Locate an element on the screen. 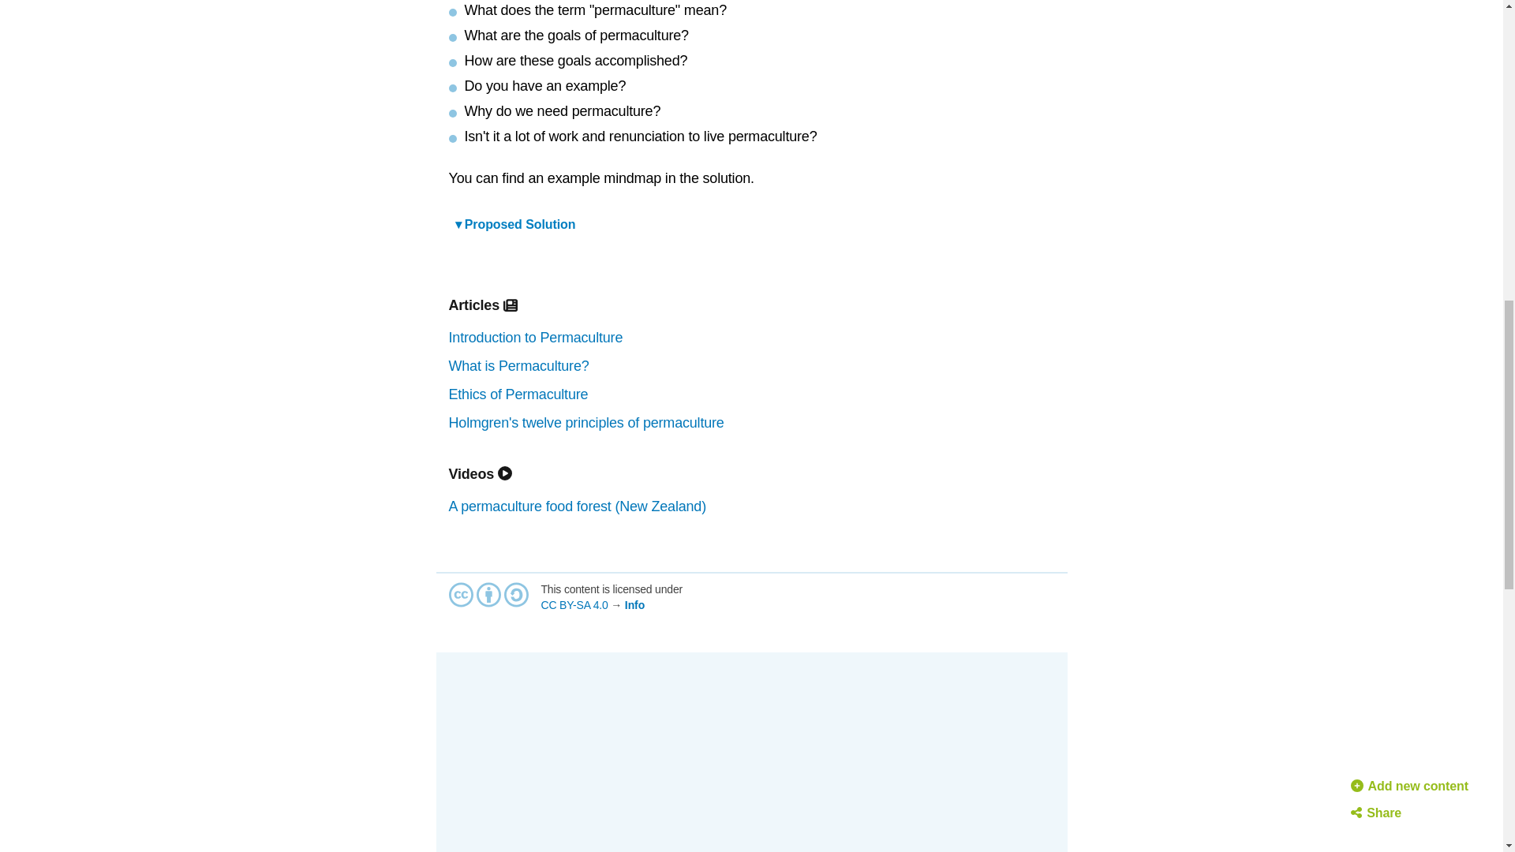 The width and height of the screenshot is (1515, 852). Info is located at coordinates (634, 605).